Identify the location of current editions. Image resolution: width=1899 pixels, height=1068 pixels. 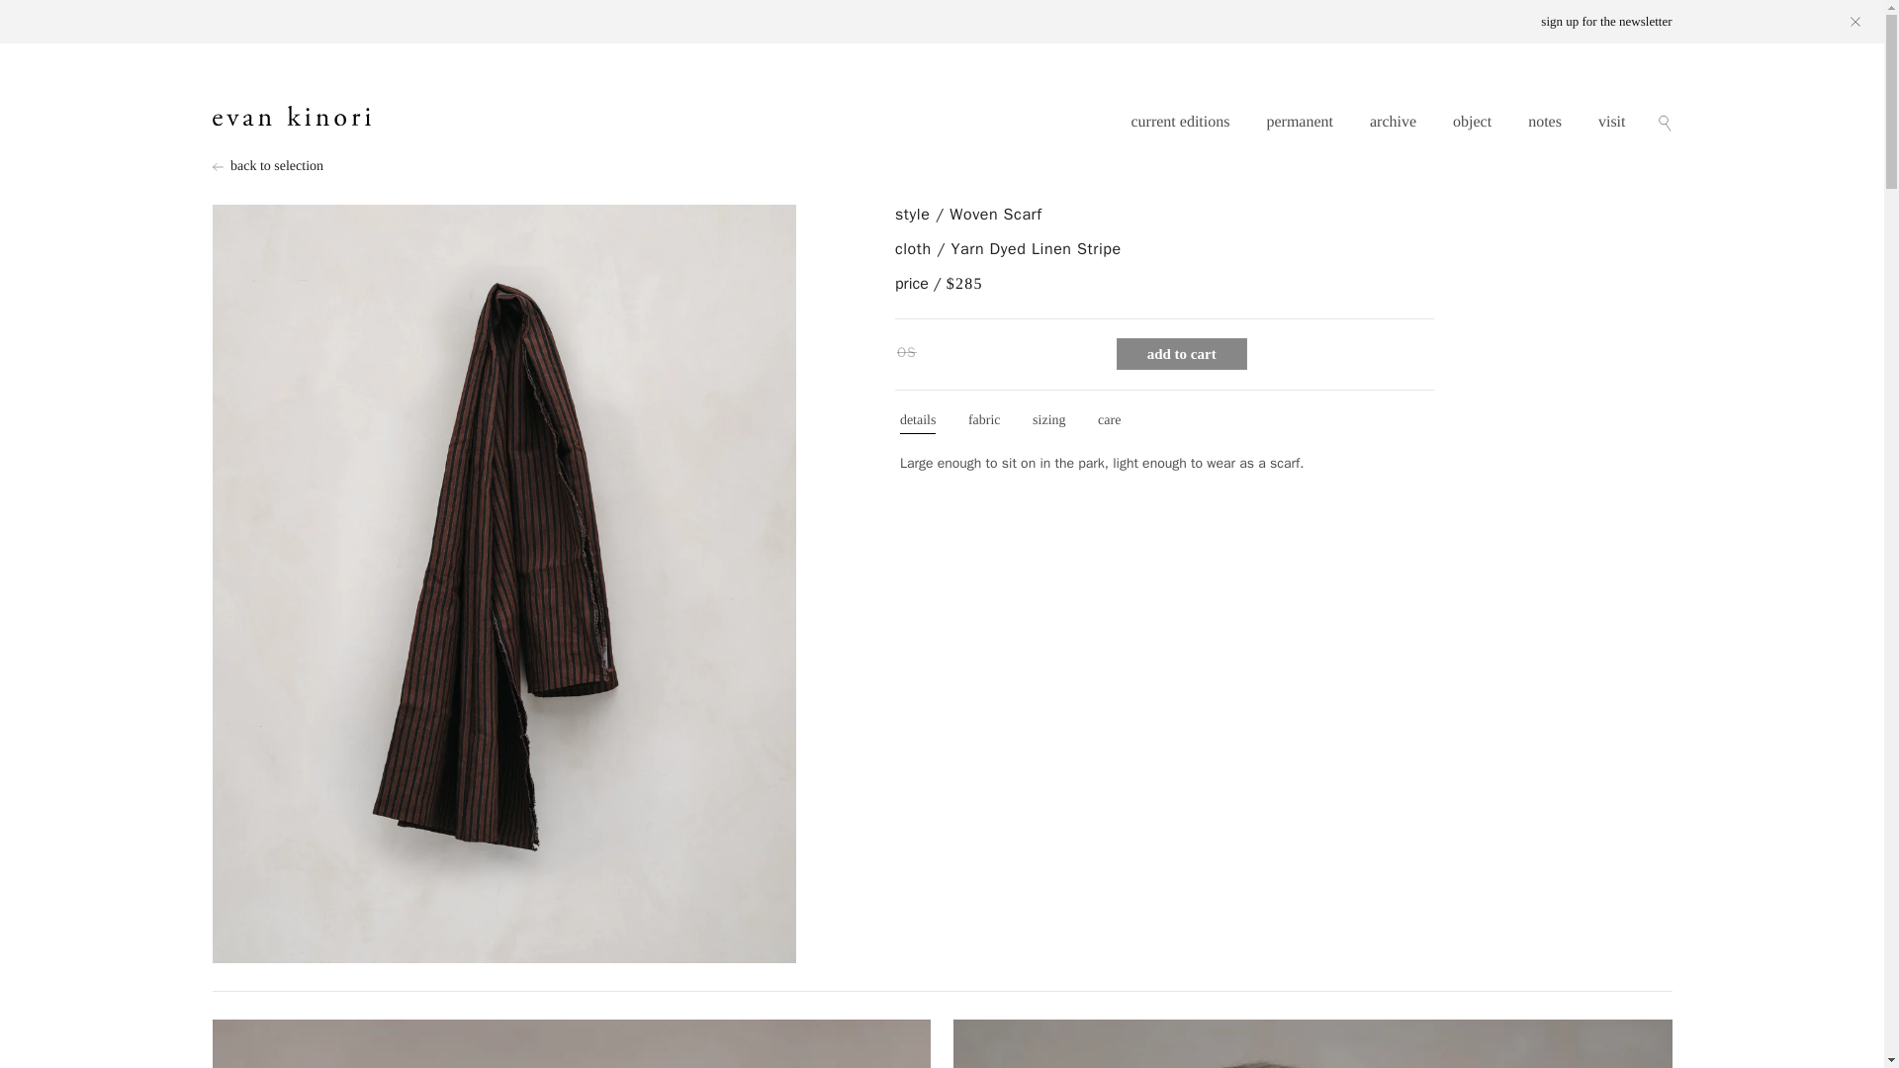
(1179, 122).